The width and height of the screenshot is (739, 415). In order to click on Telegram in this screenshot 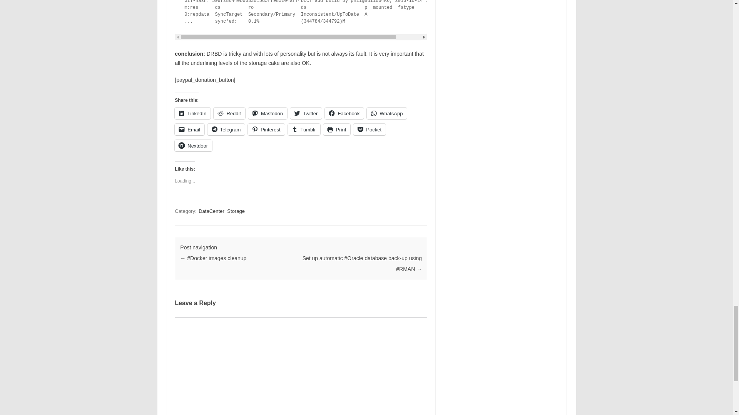, I will do `click(226, 129)`.